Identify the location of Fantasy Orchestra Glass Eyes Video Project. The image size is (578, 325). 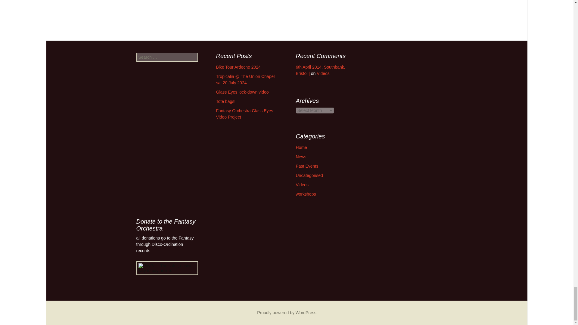
(245, 114).